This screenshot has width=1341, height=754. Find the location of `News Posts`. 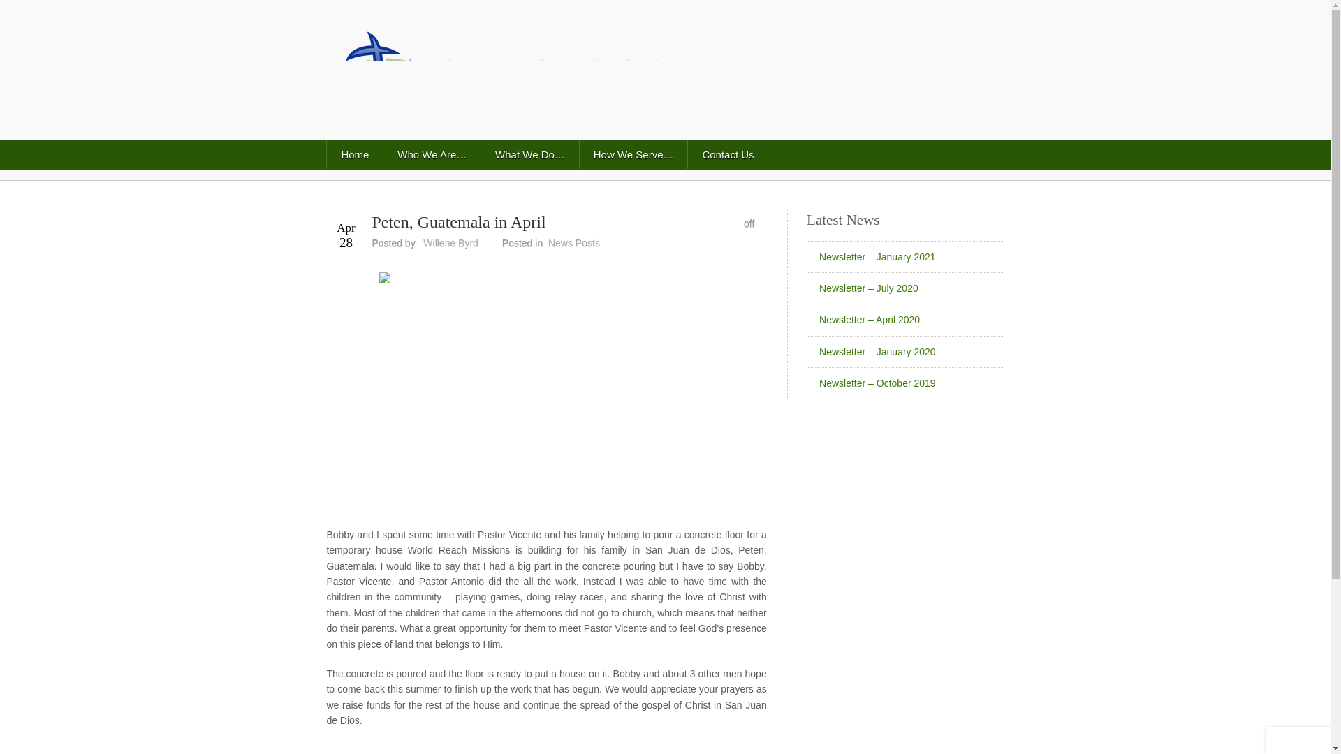

News Posts is located at coordinates (574, 243).